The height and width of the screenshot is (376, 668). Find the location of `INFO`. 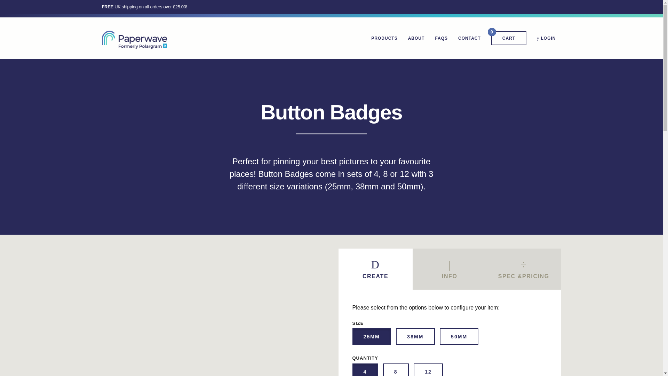

INFO is located at coordinates (509, 38).